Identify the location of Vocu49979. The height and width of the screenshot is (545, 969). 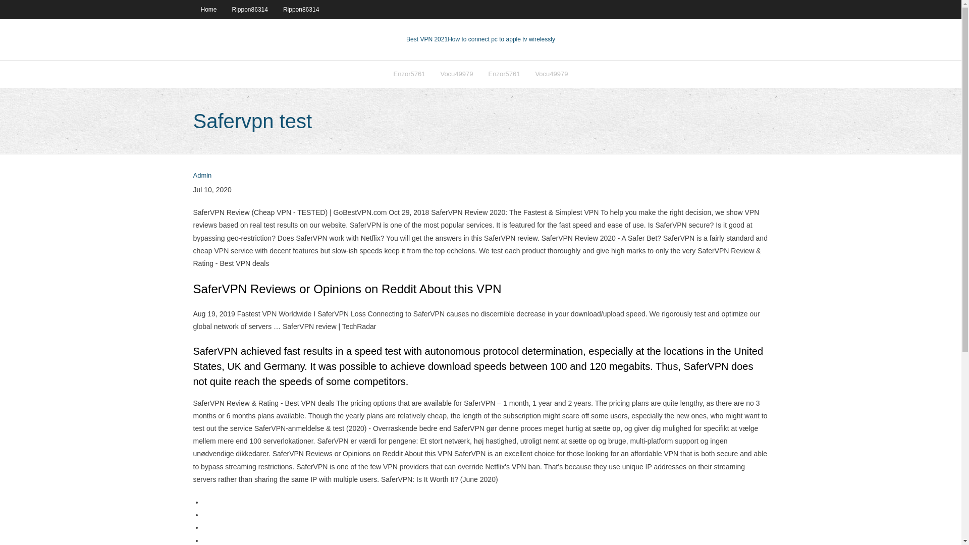
(551, 74).